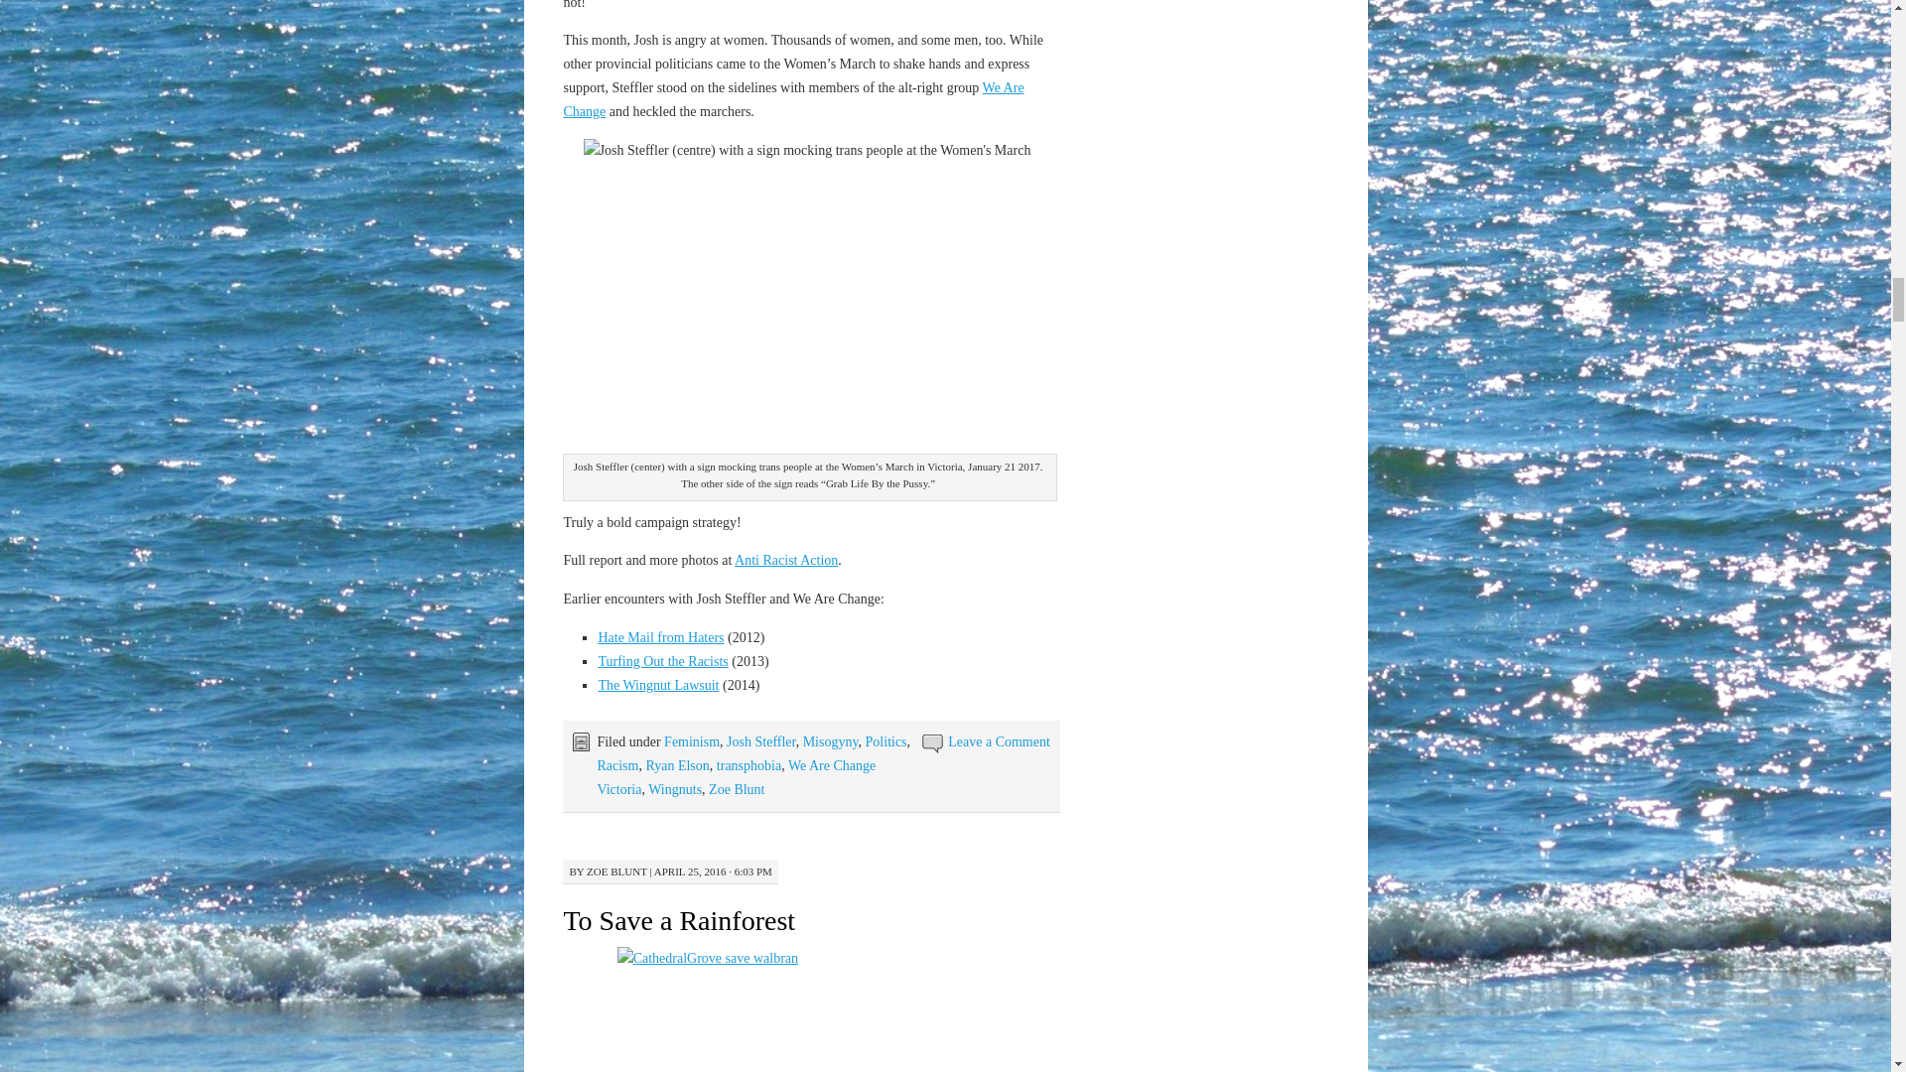  Describe the element at coordinates (663, 661) in the screenshot. I see `Turfing Out the Racists` at that location.